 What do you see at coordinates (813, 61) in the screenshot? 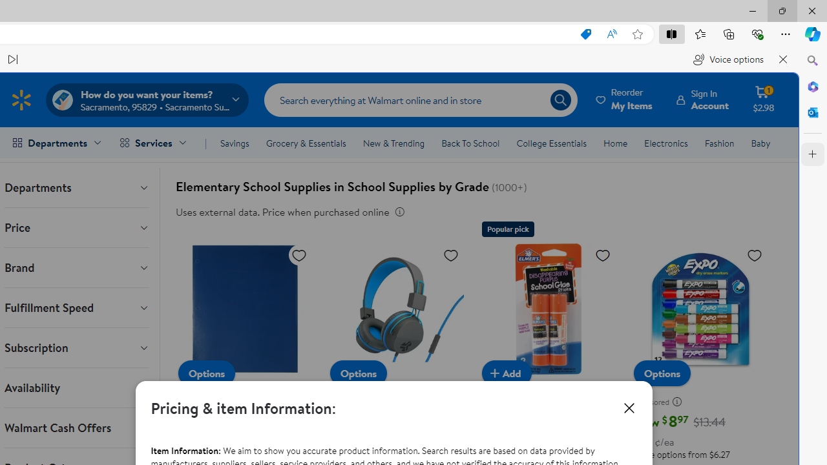
I see `Close Search pane` at bounding box center [813, 61].